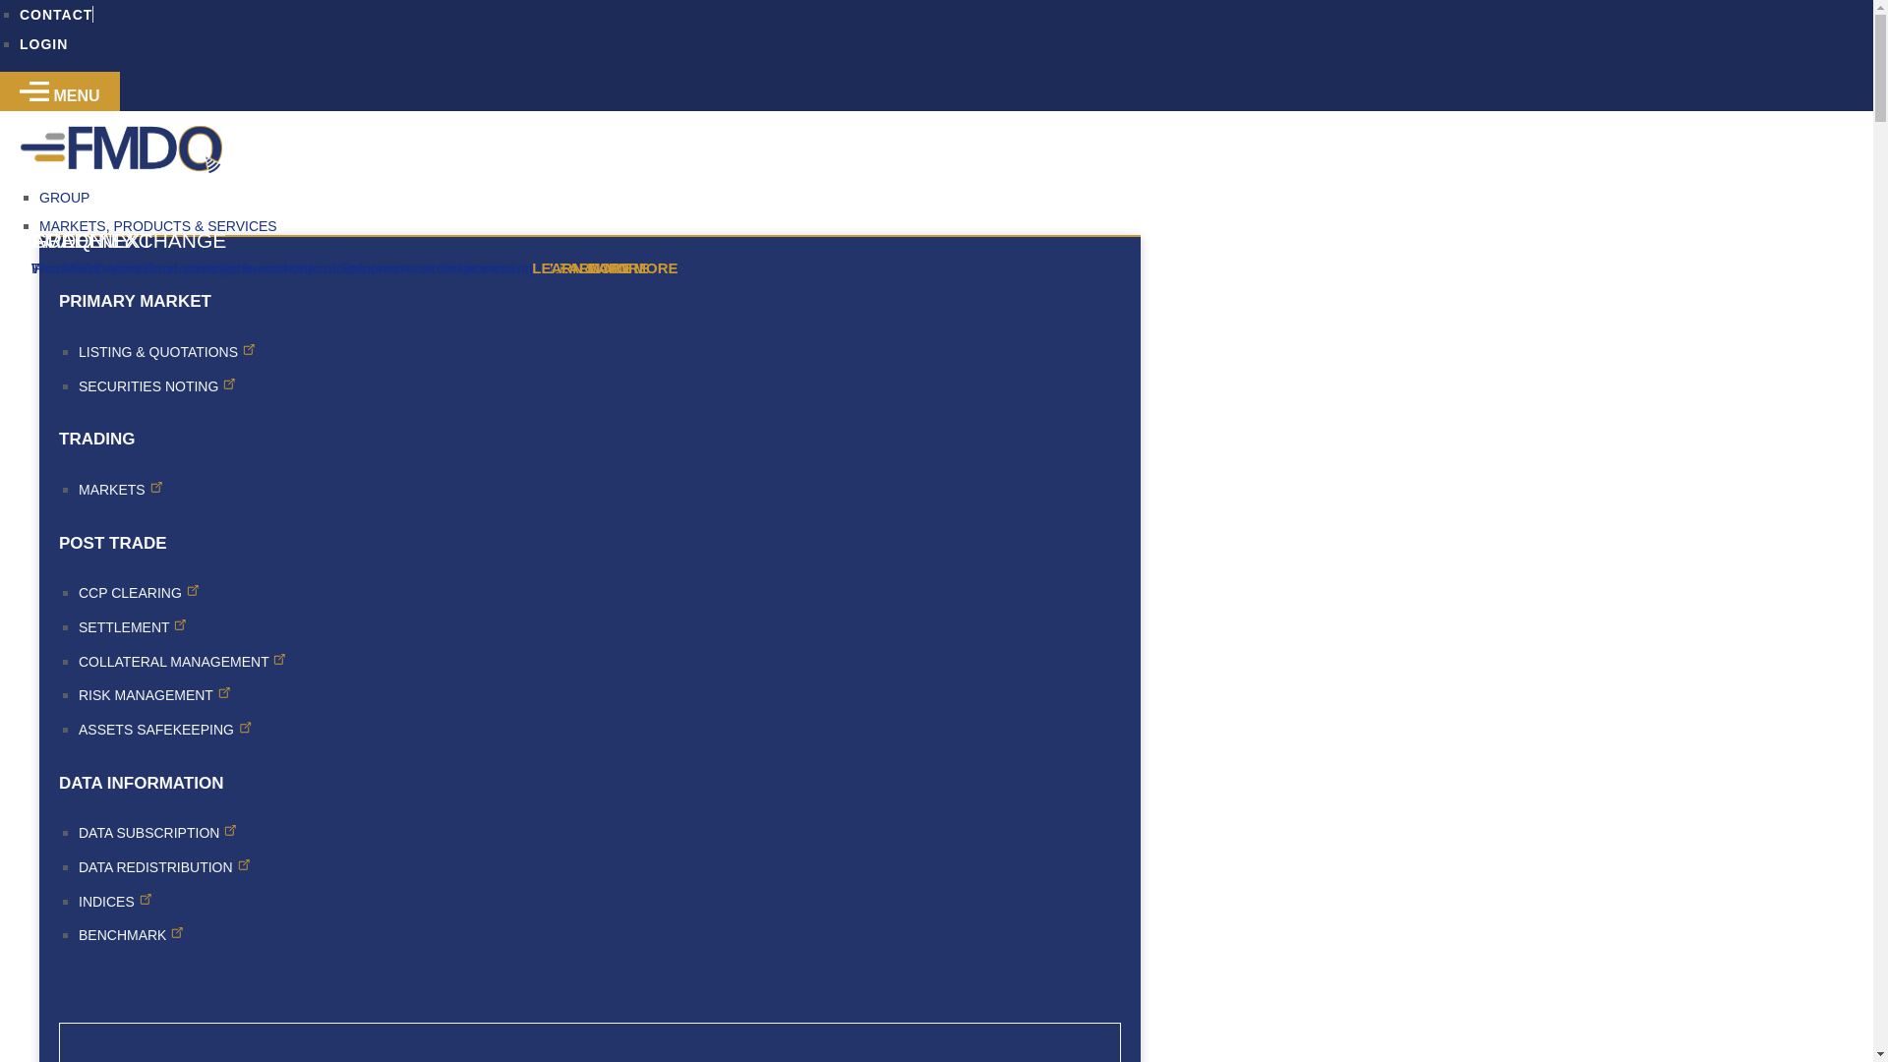 This screenshot has height=1062, width=1888. Describe the element at coordinates (590, 199) in the screenshot. I see `GROUP` at that location.